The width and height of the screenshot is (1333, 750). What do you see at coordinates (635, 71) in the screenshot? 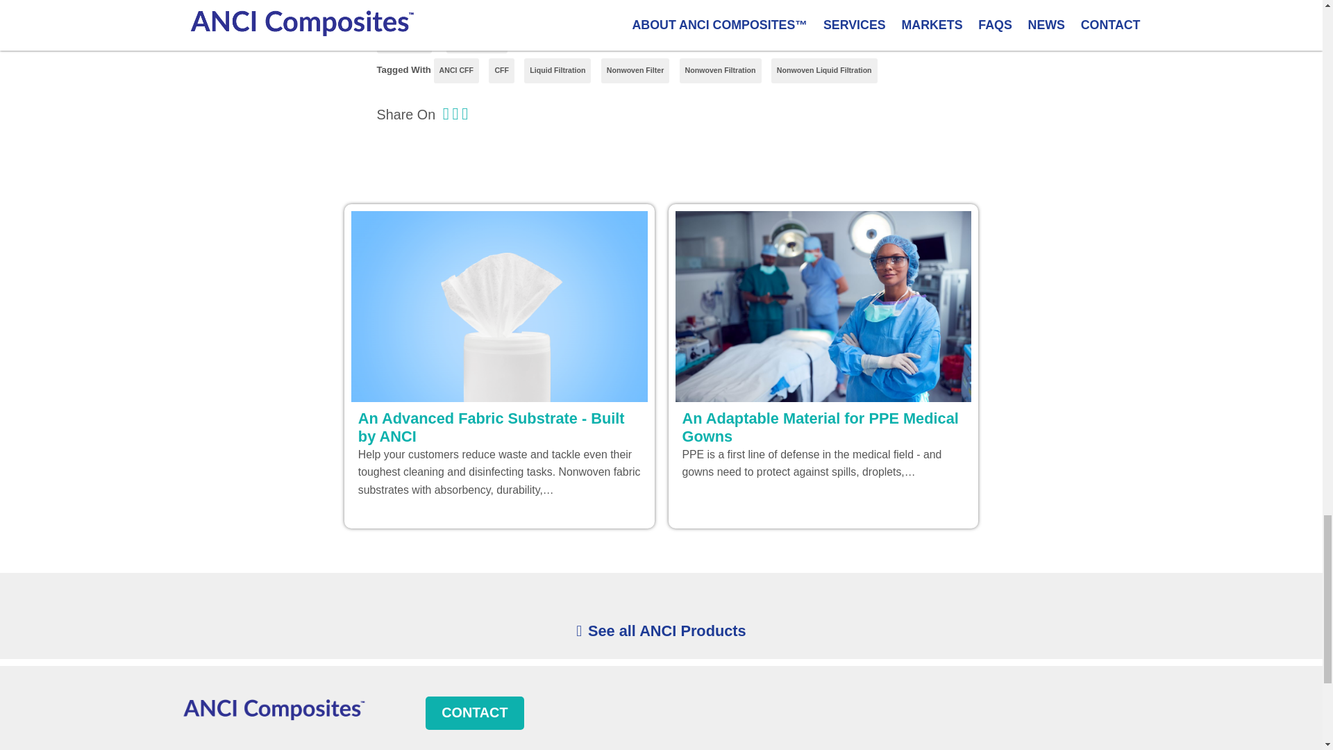
I see `Nonwoven Filter` at bounding box center [635, 71].